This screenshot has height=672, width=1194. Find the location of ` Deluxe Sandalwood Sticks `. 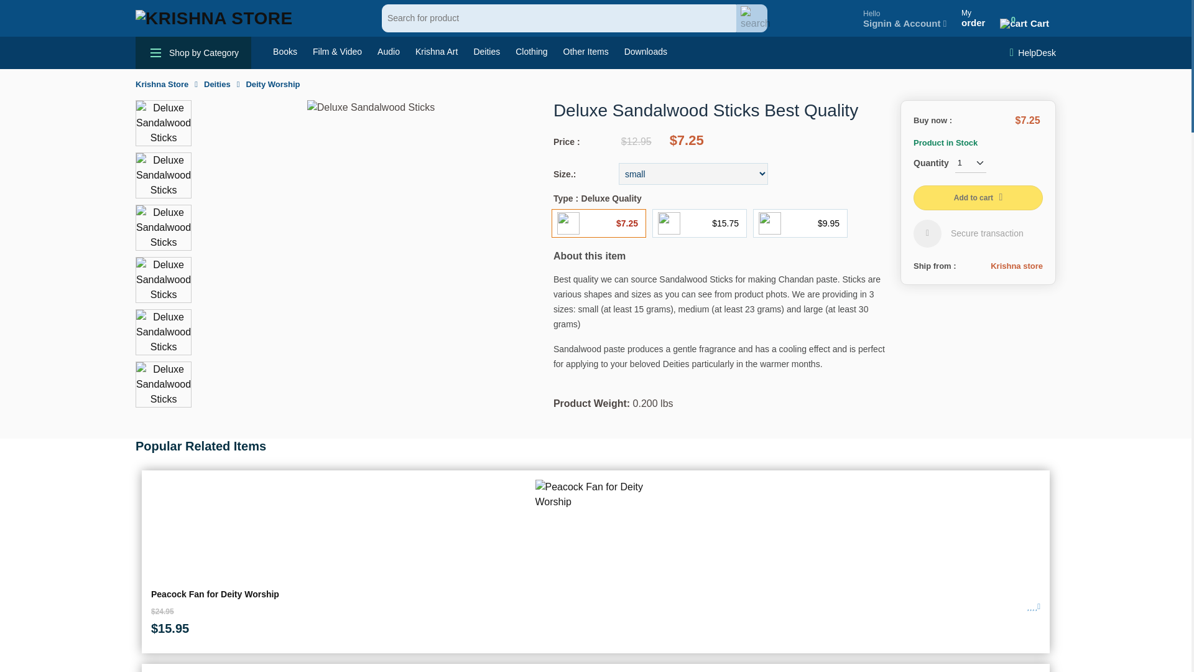

 Deluxe Sandalwood Sticks  is located at coordinates (163, 122).